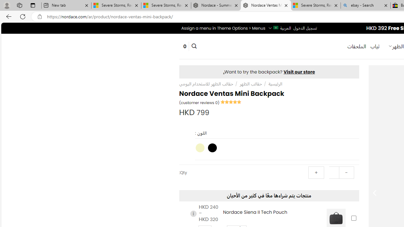  Describe the element at coordinates (193, 213) in the screenshot. I see `i` at that location.